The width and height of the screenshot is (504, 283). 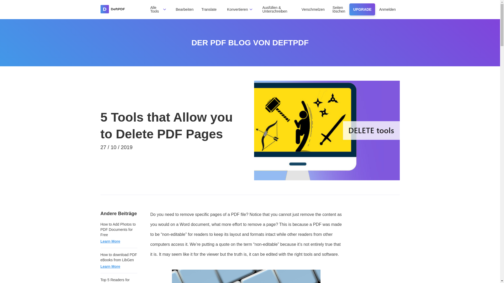 I want to click on Bearbeiten, so click(x=185, y=9).